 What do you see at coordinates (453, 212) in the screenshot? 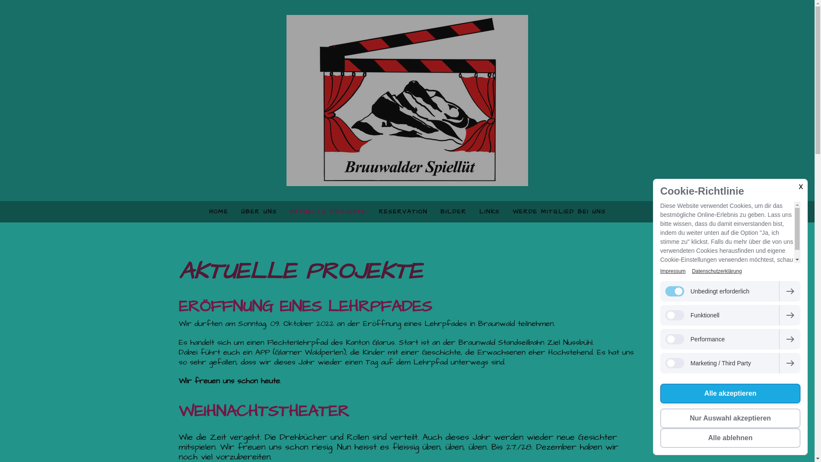
I see `BILDER` at bounding box center [453, 212].